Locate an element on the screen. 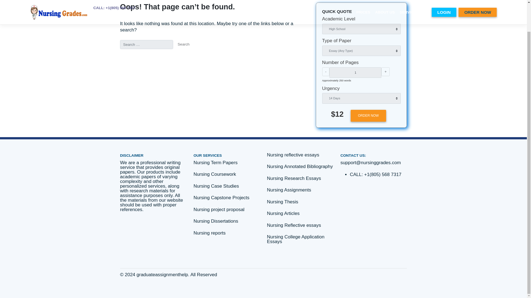 Image resolution: width=531 pixels, height=298 pixels. 1 is located at coordinates (418, 91).